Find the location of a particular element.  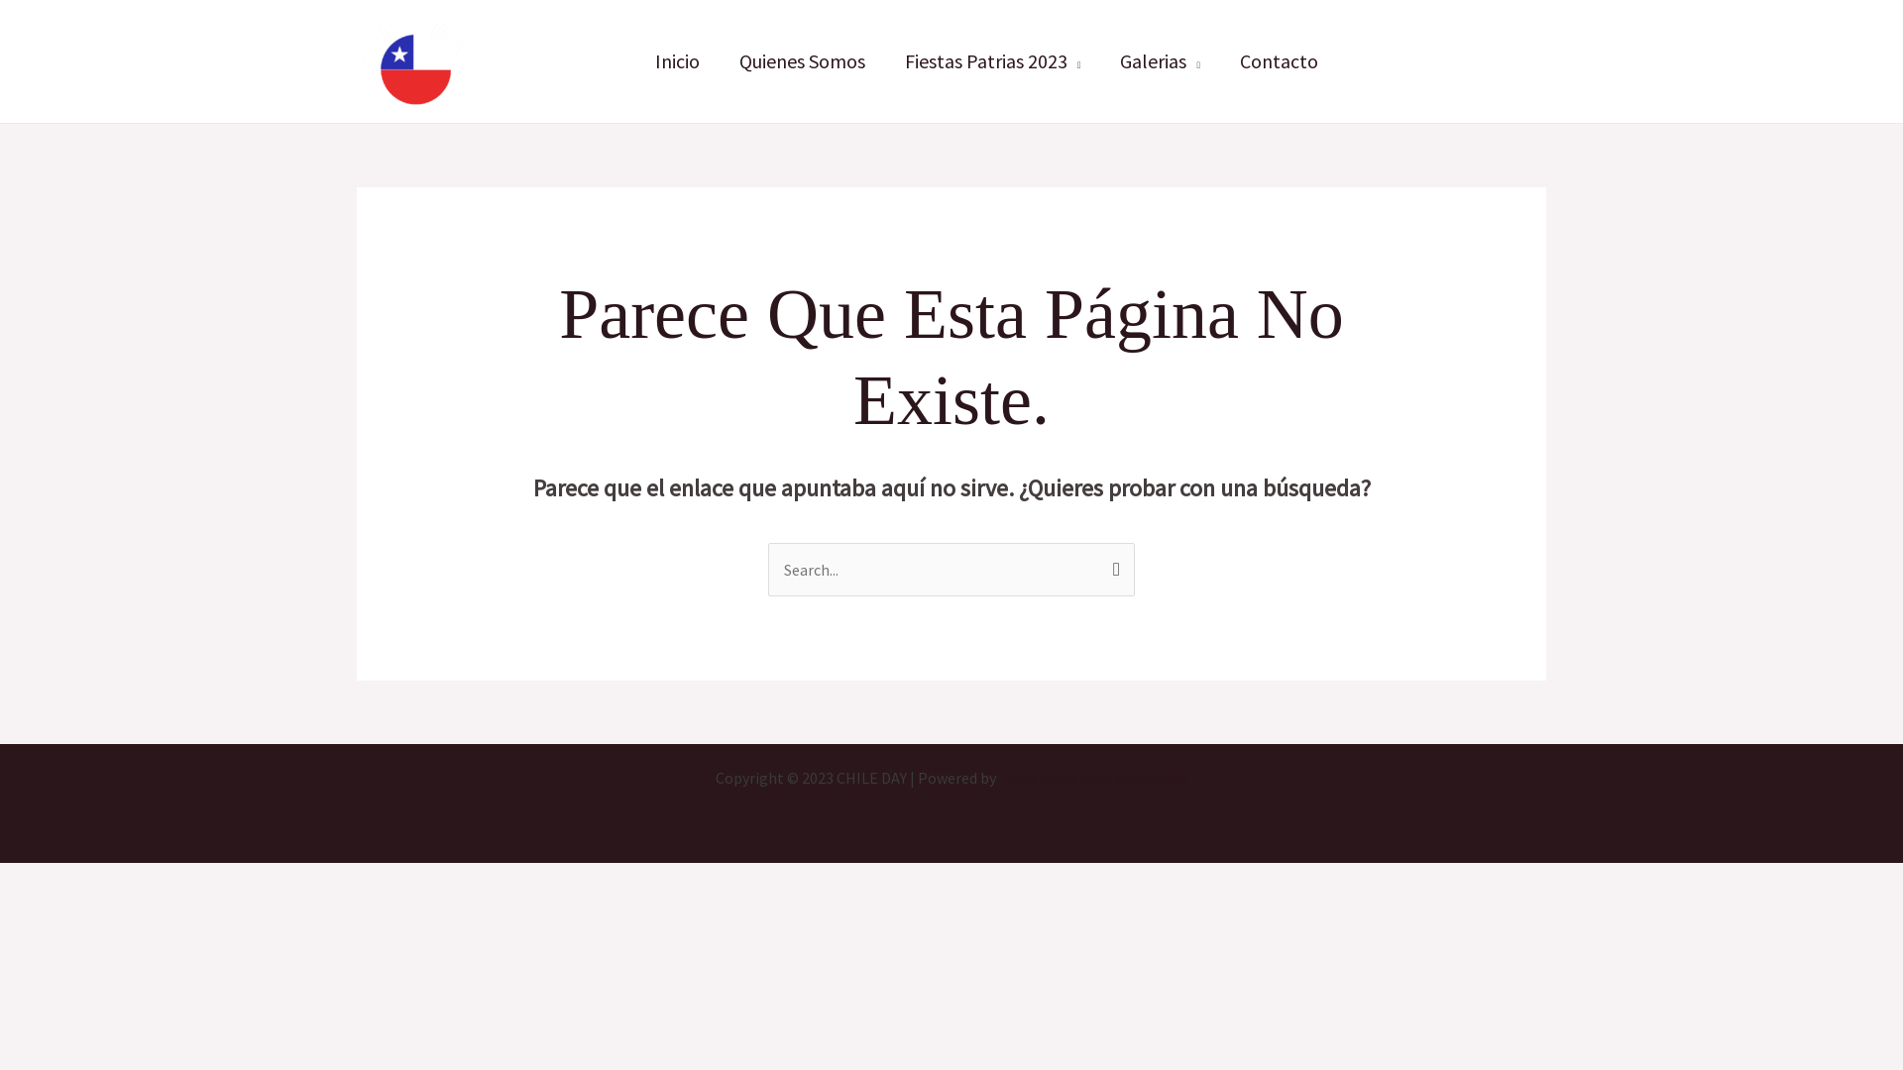

Tema Astra para WordPress is located at coordinates (1093, 778).